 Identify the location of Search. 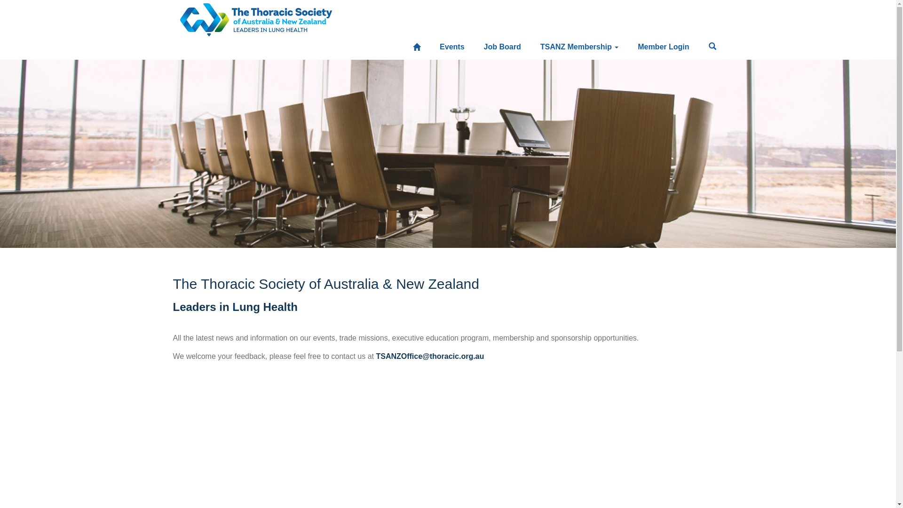
(713, 47).